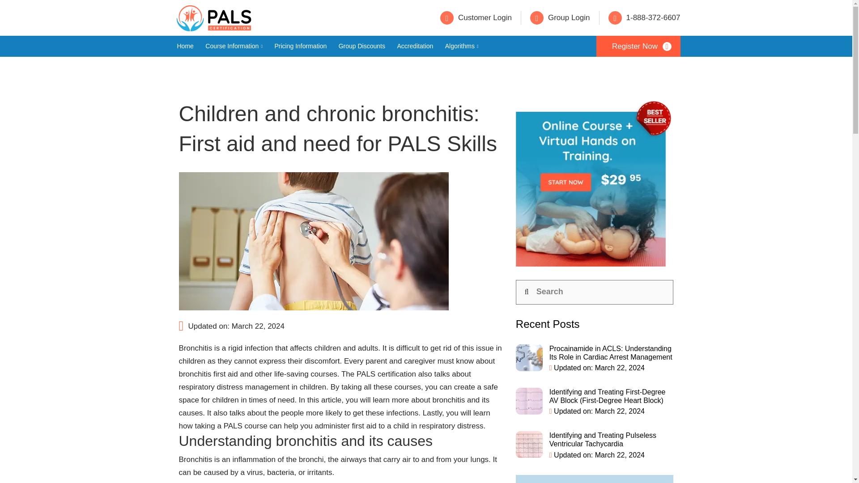  I want to click on Algorithms, so click(462, 46).